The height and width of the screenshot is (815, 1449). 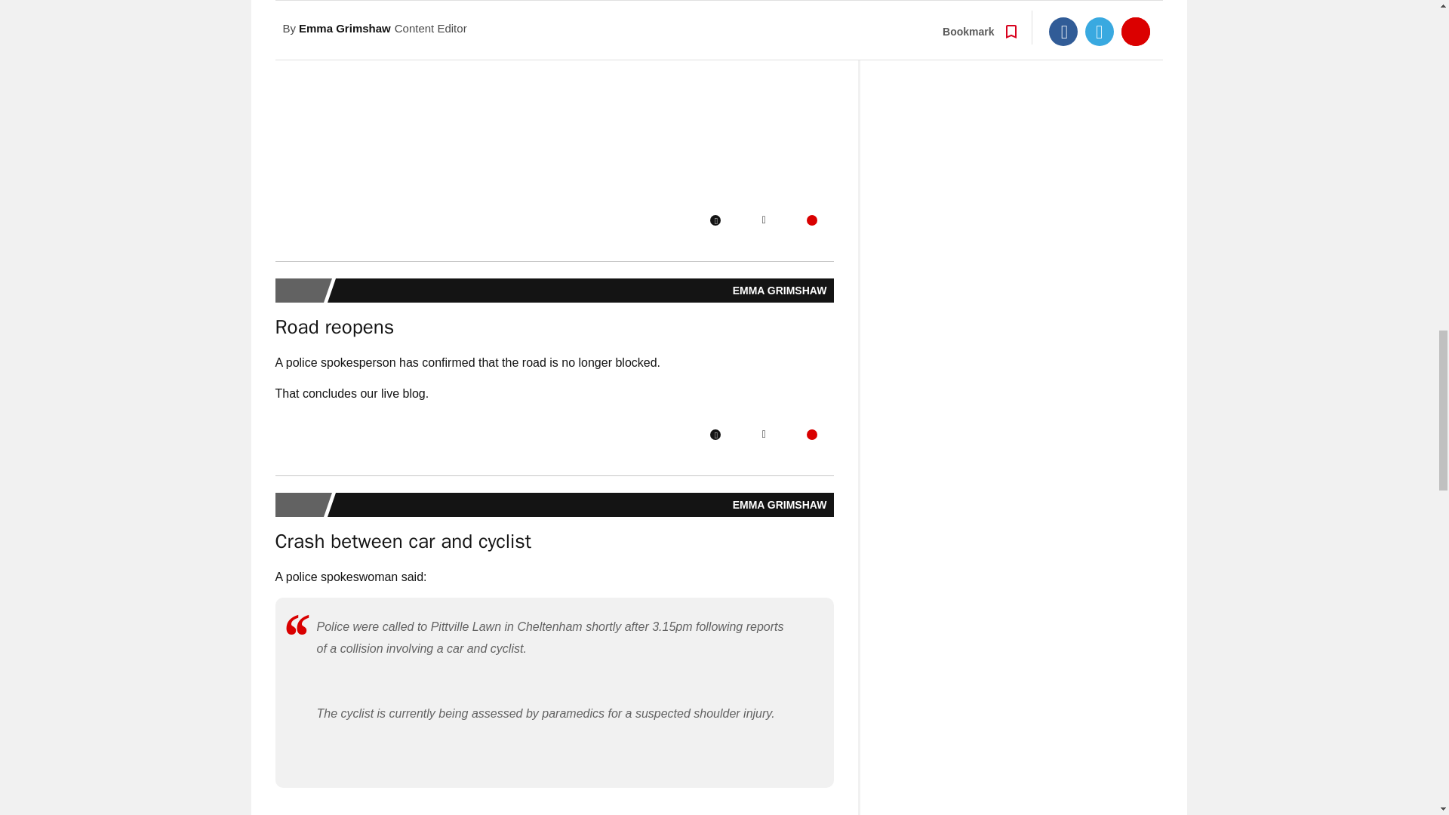 What do you see at coordinates (715, 435) in the screenshot?
I see `Facebook` at bounding box center [715, 435].